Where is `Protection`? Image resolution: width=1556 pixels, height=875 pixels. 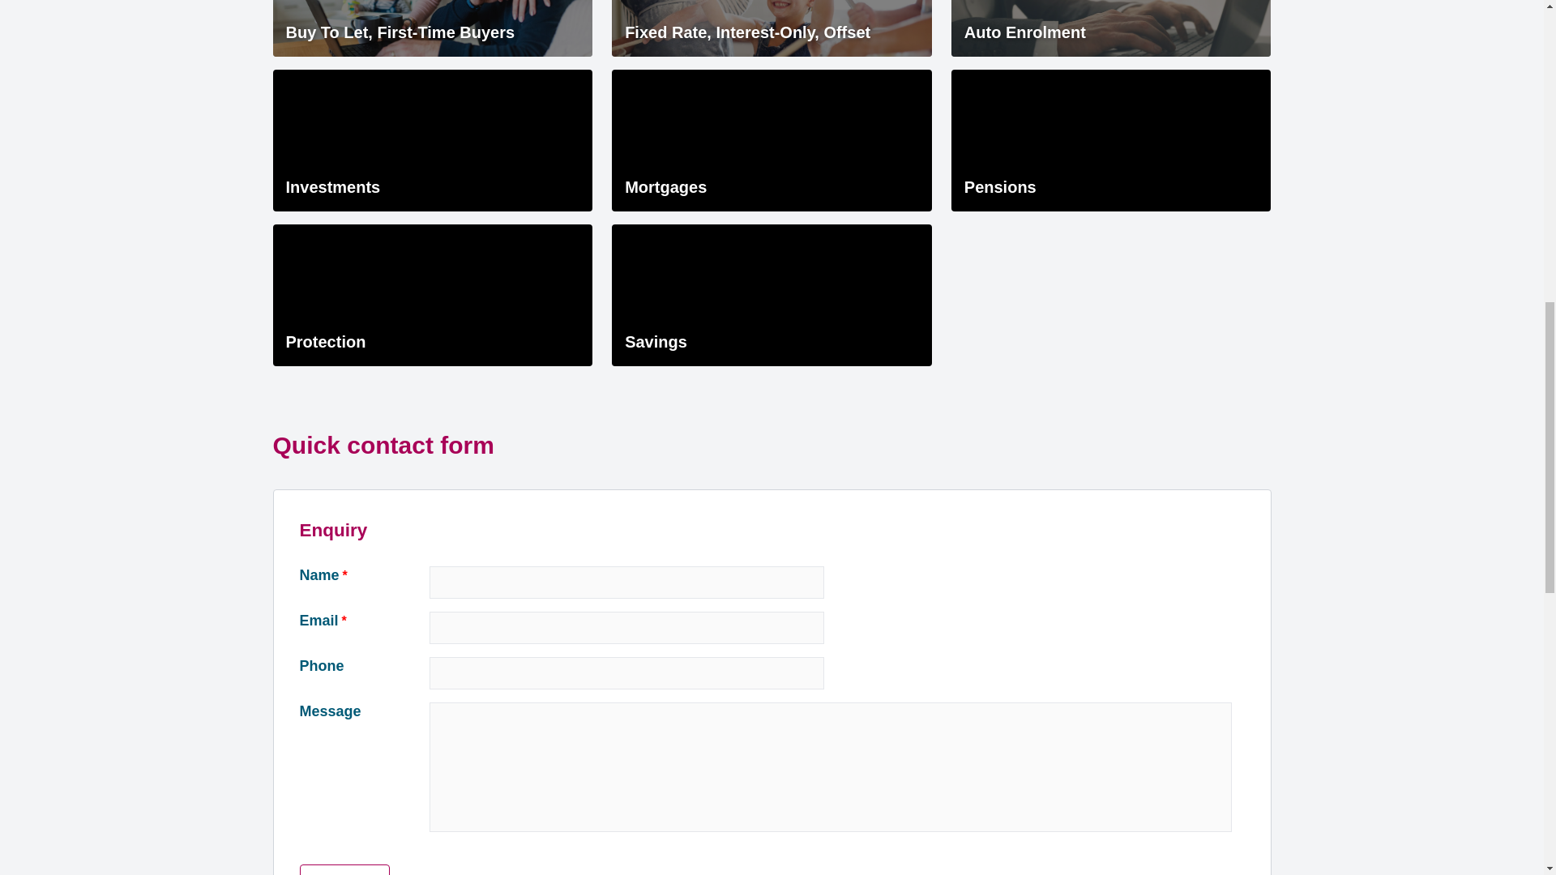
Protection is located at coordinates (433, 295).